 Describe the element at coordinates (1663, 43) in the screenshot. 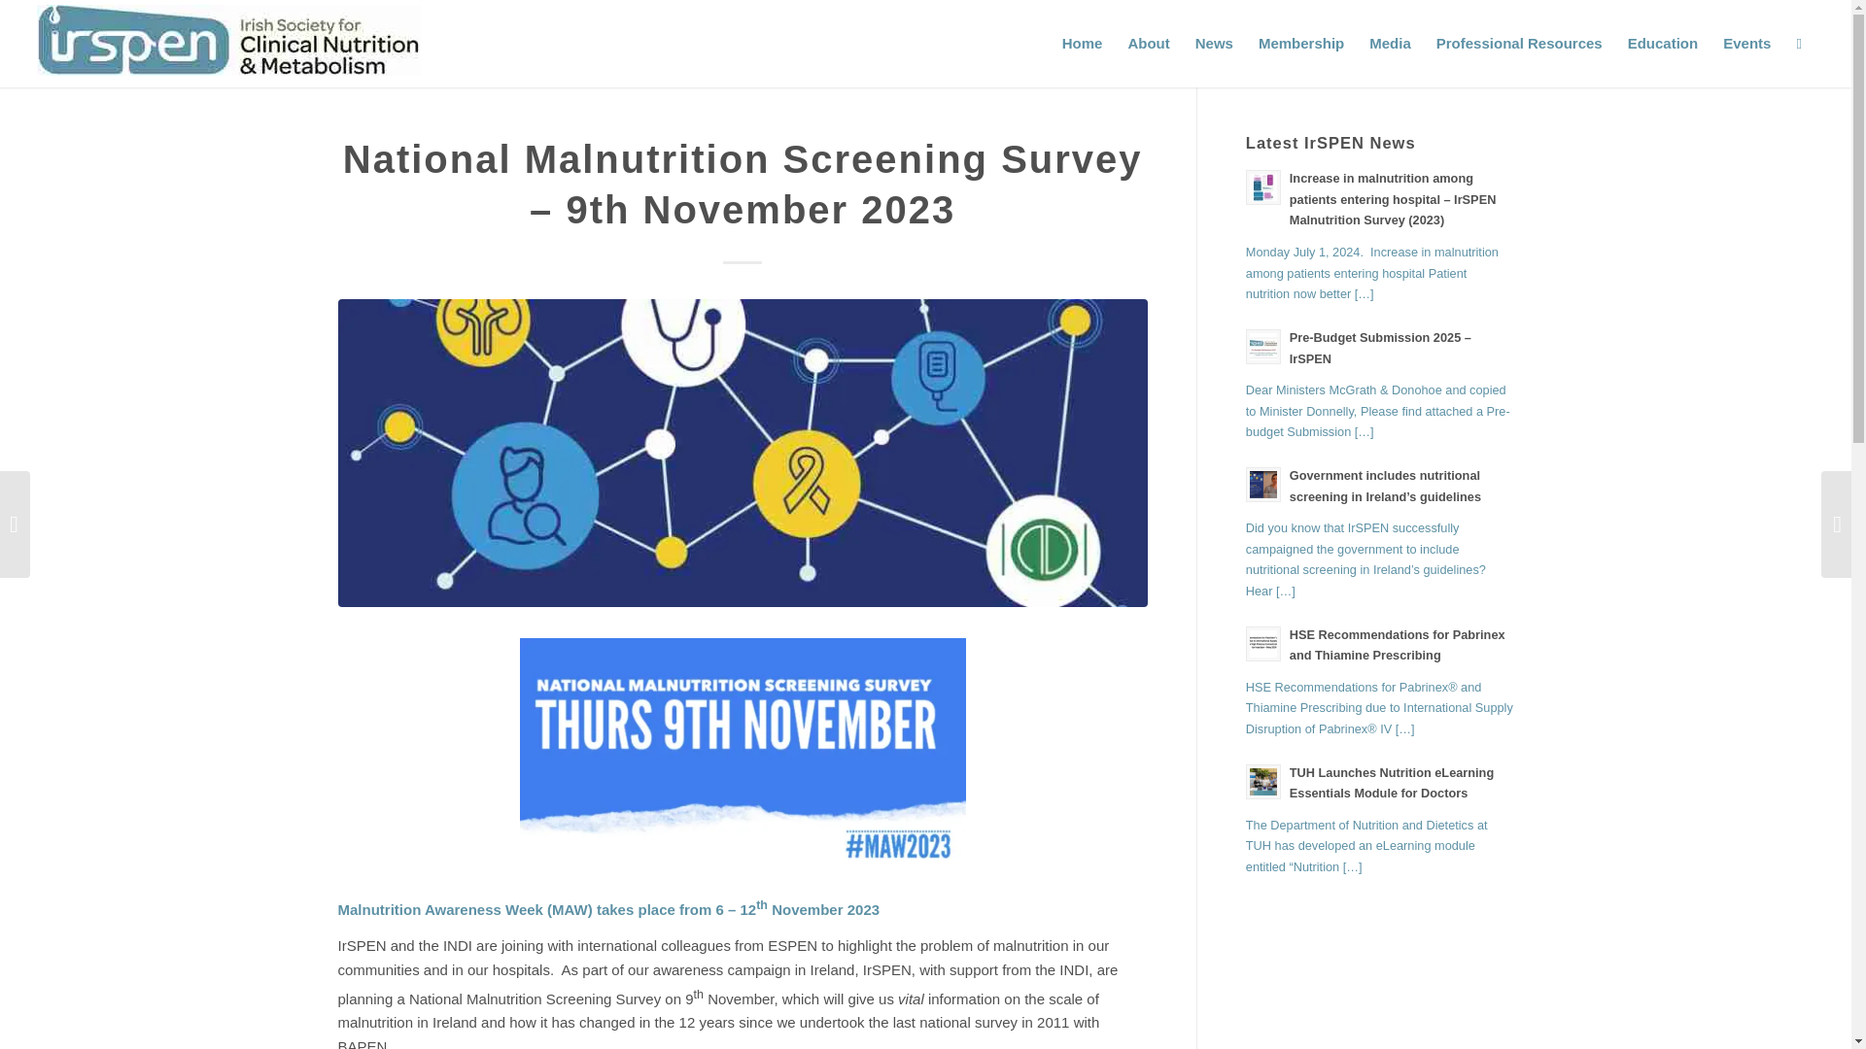

I see `Education` at that location.